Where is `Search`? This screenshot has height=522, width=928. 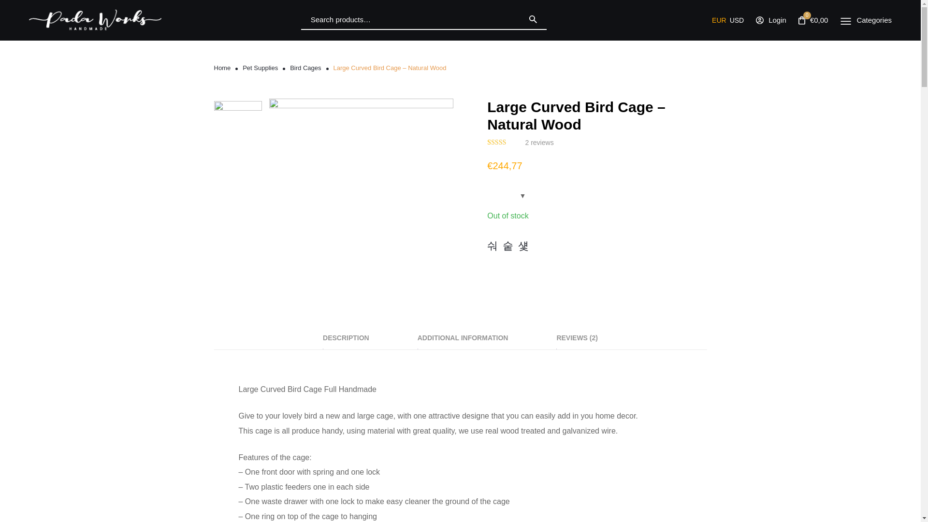
Search is located at coordinates (29, 11).